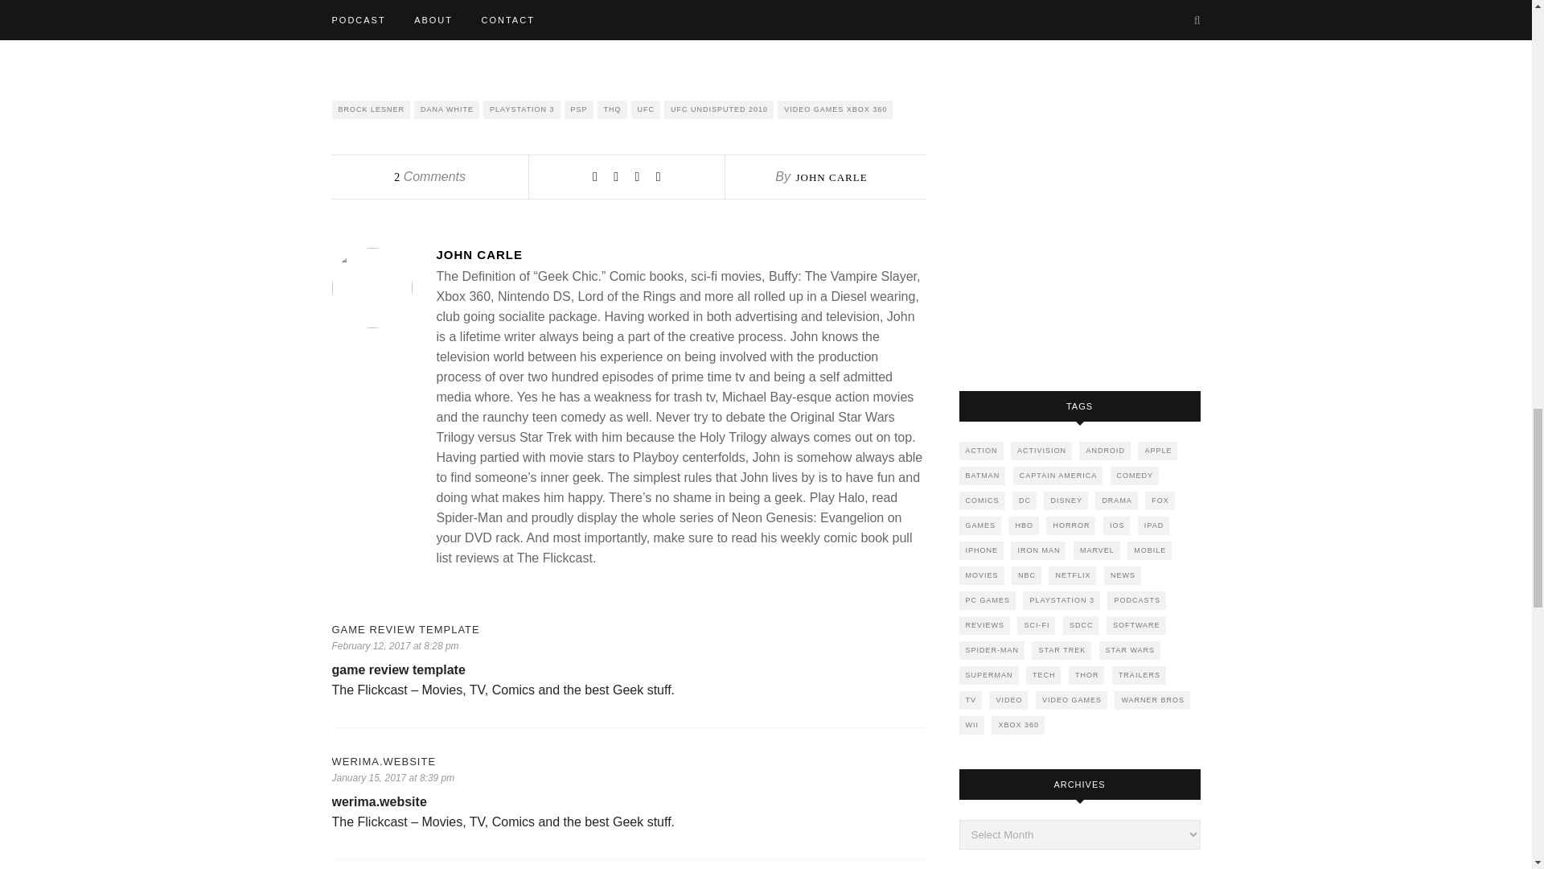  Describe the element at coordinates (612, 109) in the screenshot. I see `THQ` at that location.